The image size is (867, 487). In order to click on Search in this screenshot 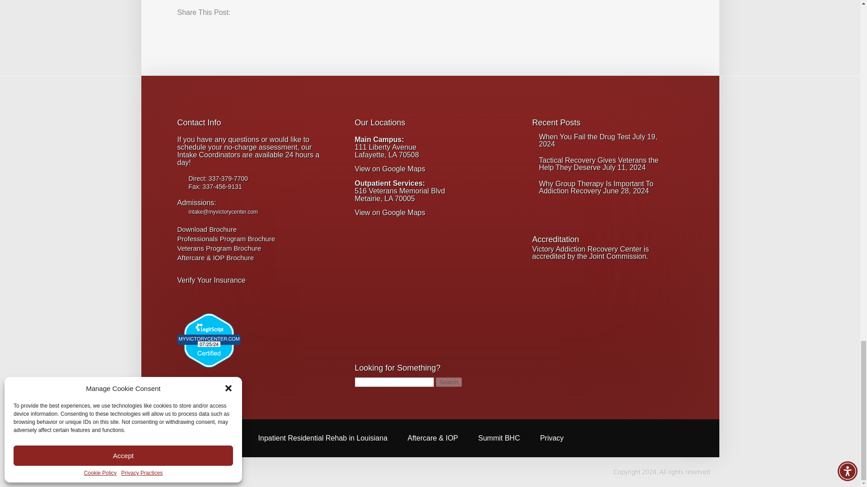, I will do `click(449, 382)`.